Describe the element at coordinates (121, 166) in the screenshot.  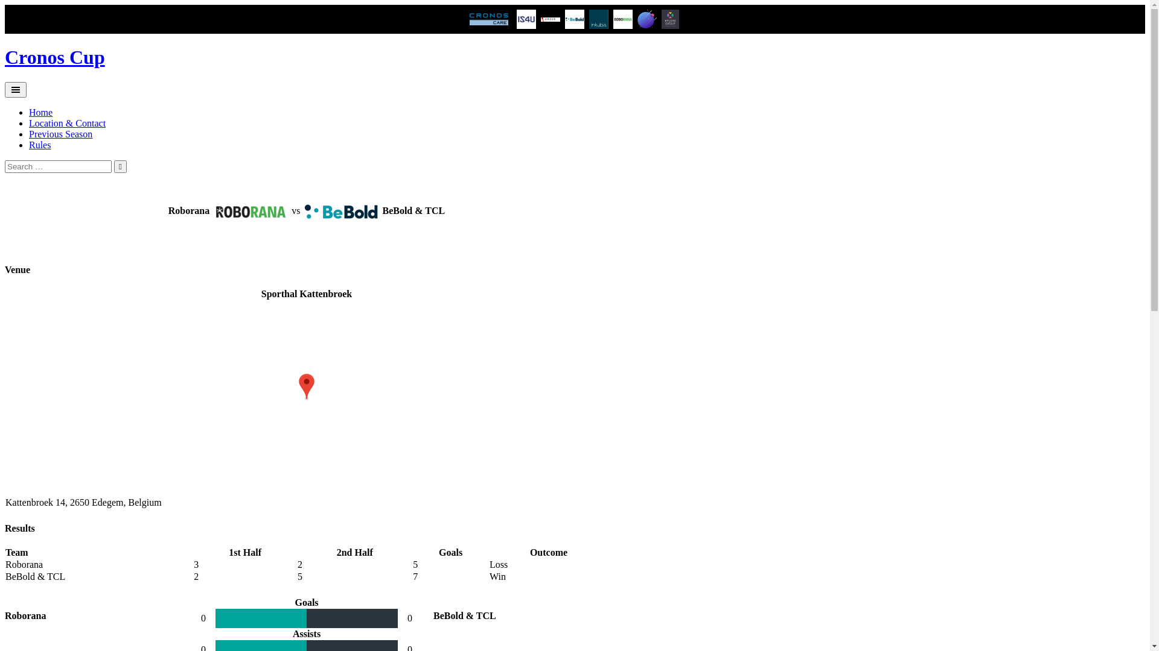
I see `Search` at that location.